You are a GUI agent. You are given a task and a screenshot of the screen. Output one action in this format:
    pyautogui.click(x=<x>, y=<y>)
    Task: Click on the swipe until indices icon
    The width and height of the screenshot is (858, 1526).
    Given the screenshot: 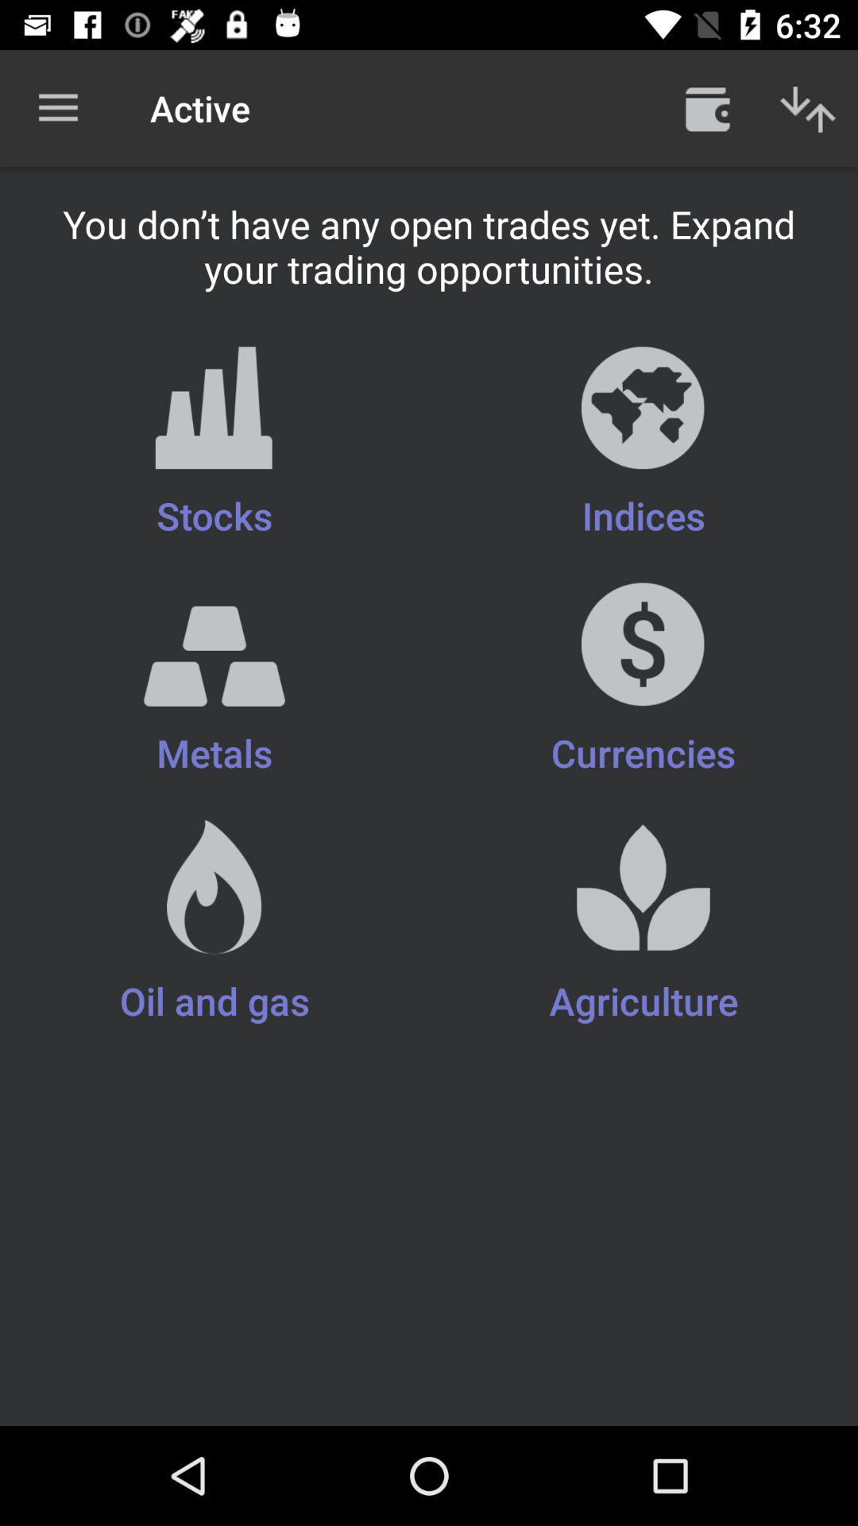 What is the action you would take?
    pyautogui.click(x=643, y=443)
    